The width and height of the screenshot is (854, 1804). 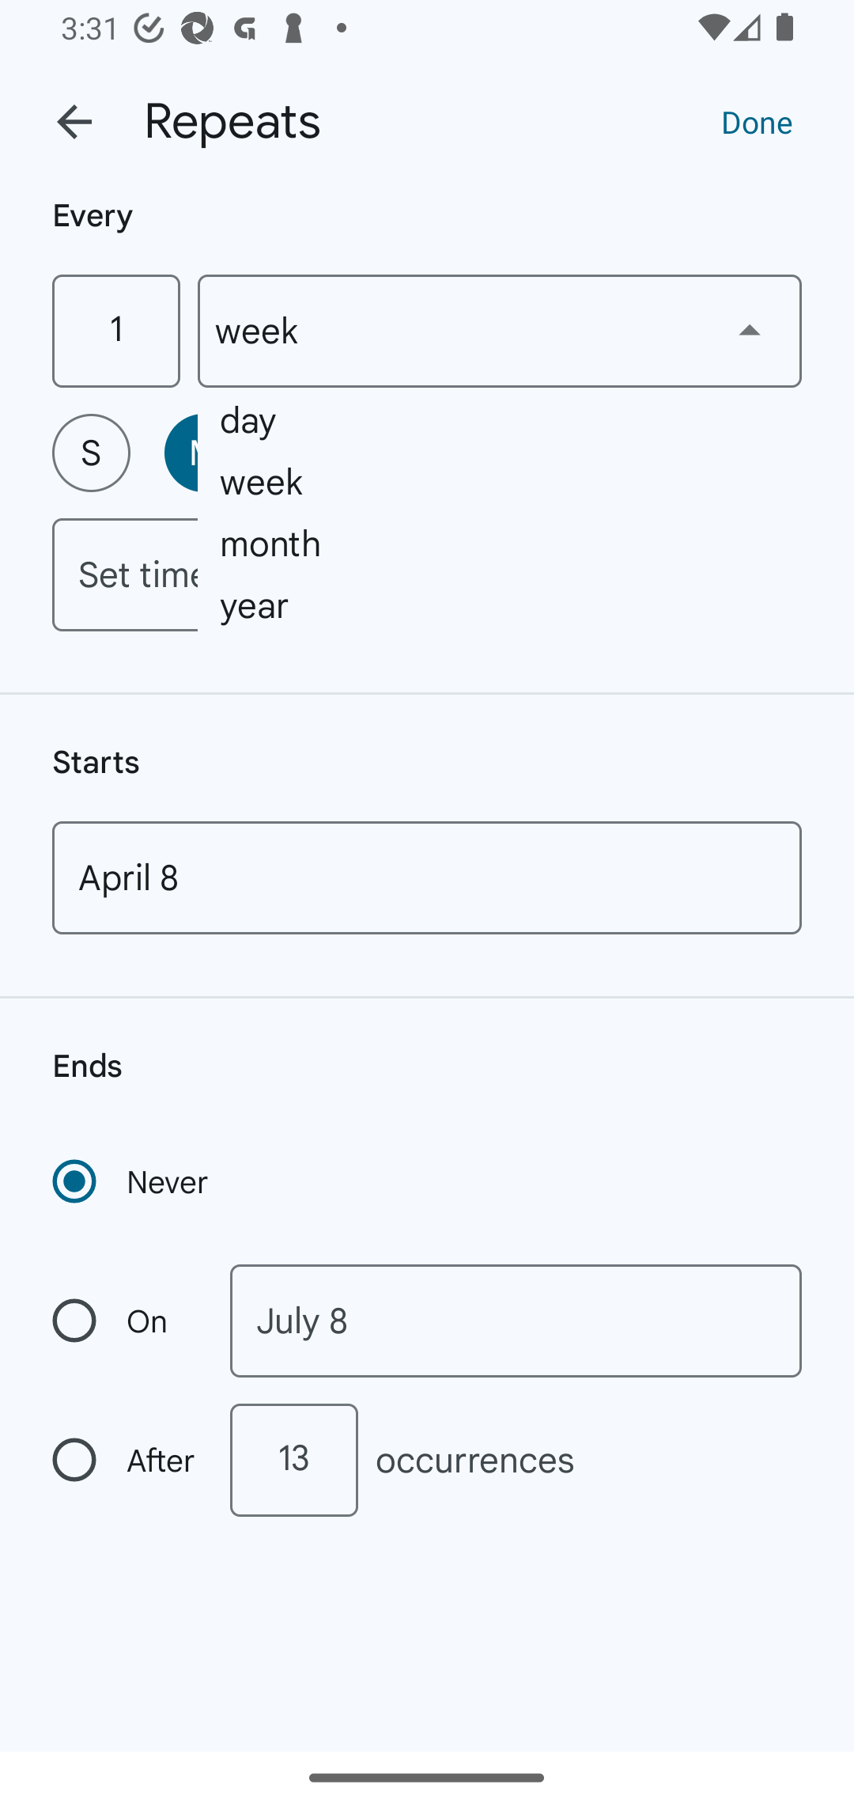 I want to click on 13, so click(x=293, y=1460).